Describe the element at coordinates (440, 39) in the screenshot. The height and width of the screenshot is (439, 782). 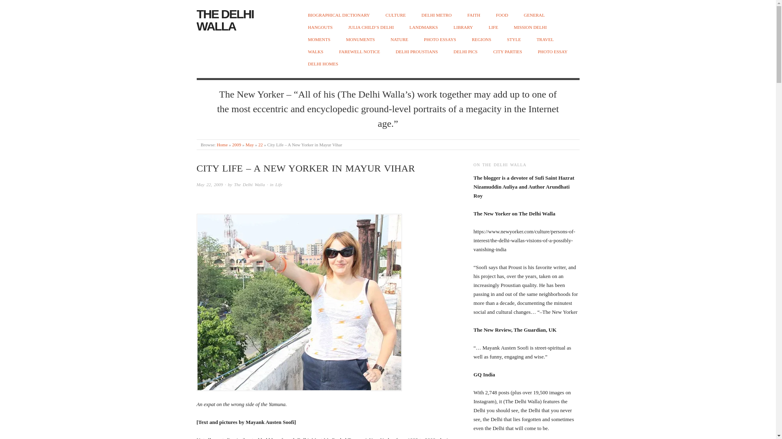
I see `PHOTO ESSAYS` at that location.